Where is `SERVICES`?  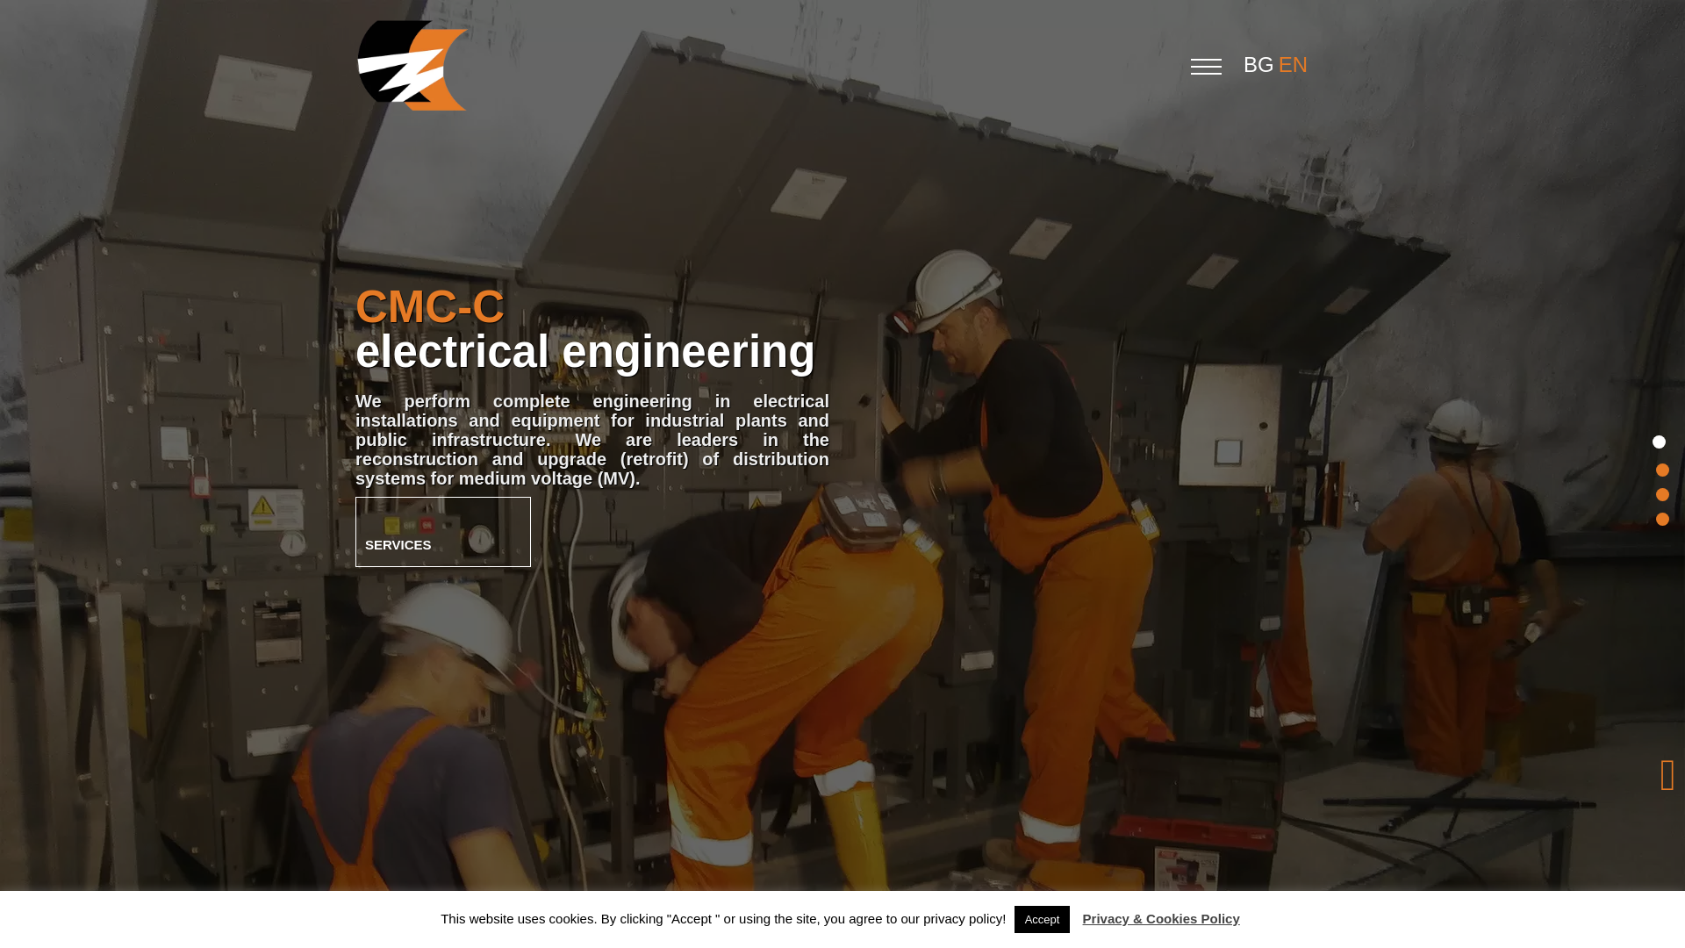
SERVICES is located at coordinates (442, 531).